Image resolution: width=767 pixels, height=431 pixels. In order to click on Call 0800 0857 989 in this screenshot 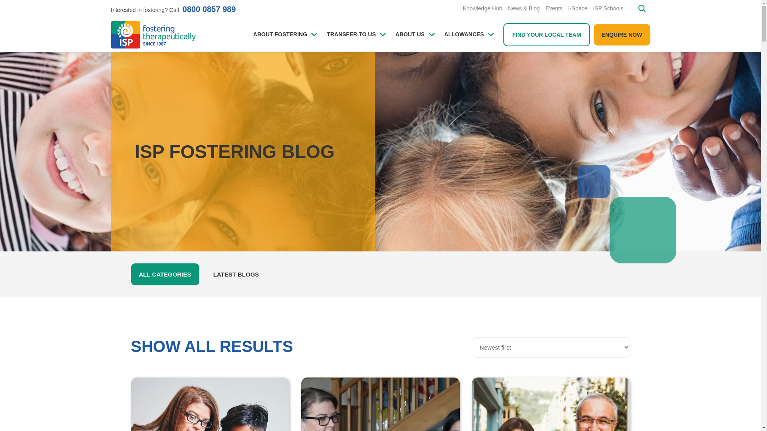, I will do `click(209, 9)`.